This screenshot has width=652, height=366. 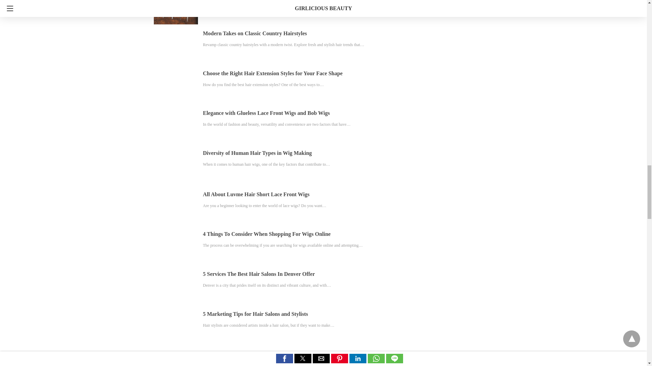 What do you see at coordinates (256, 194) in the screenshot?
I see `All About Luvme Hair Short Lace Front Wigs` at bounding box center [256, 194].